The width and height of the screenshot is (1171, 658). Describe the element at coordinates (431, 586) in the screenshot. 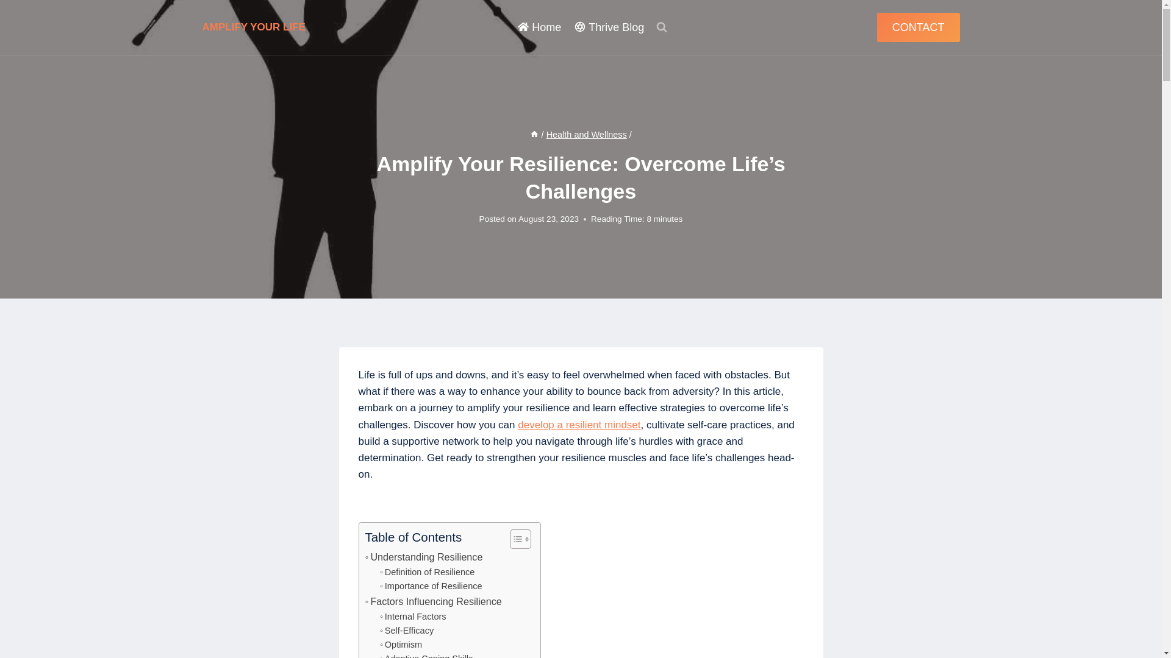

I see `Importance of Resilience` at that location.